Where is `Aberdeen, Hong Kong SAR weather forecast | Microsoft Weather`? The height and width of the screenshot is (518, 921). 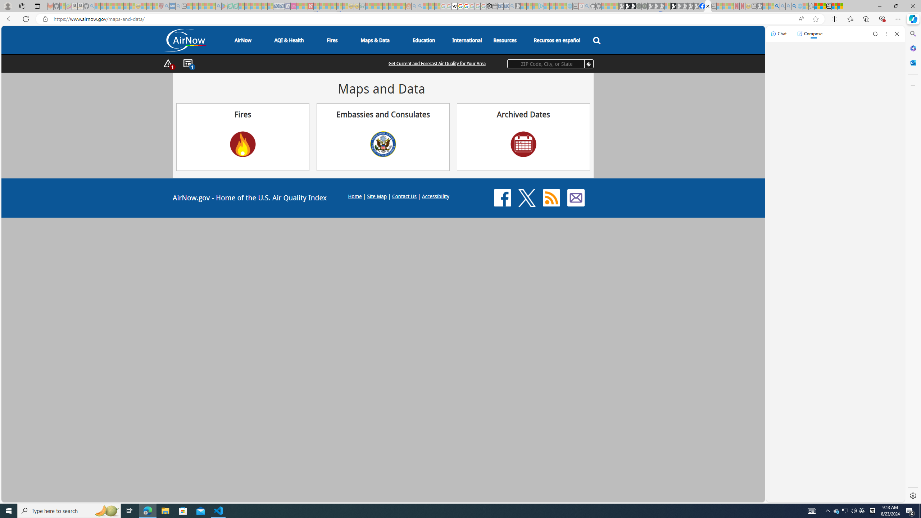 Aberdeen, Hong Kong SAR weather forecast | Microsoft Weather is located at coordinates (823, 6).